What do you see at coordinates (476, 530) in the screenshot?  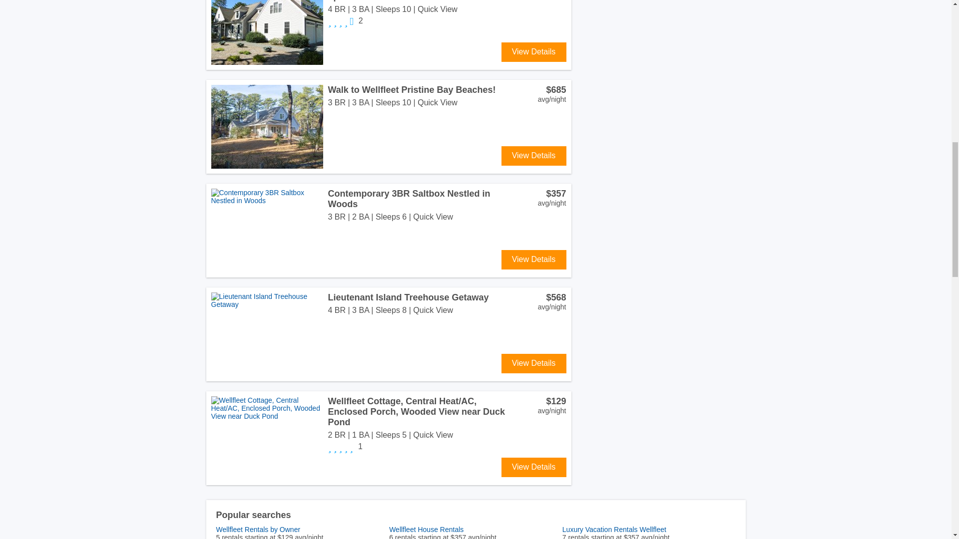 I see `Wellfleet House Rentals` at bounding box center [476, 530].